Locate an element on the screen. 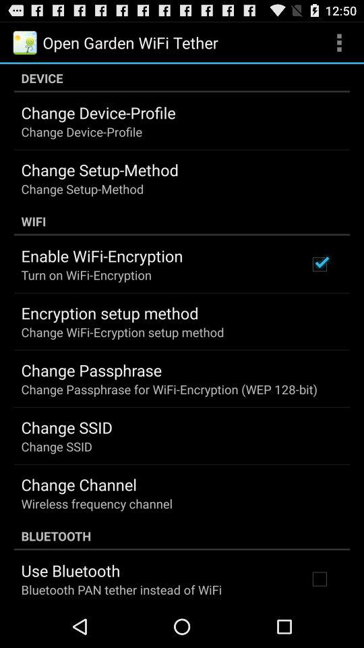 The height and width of the screenshot is (648, 364). turn on the app below change ssid item is located at coordinates (78, 484).